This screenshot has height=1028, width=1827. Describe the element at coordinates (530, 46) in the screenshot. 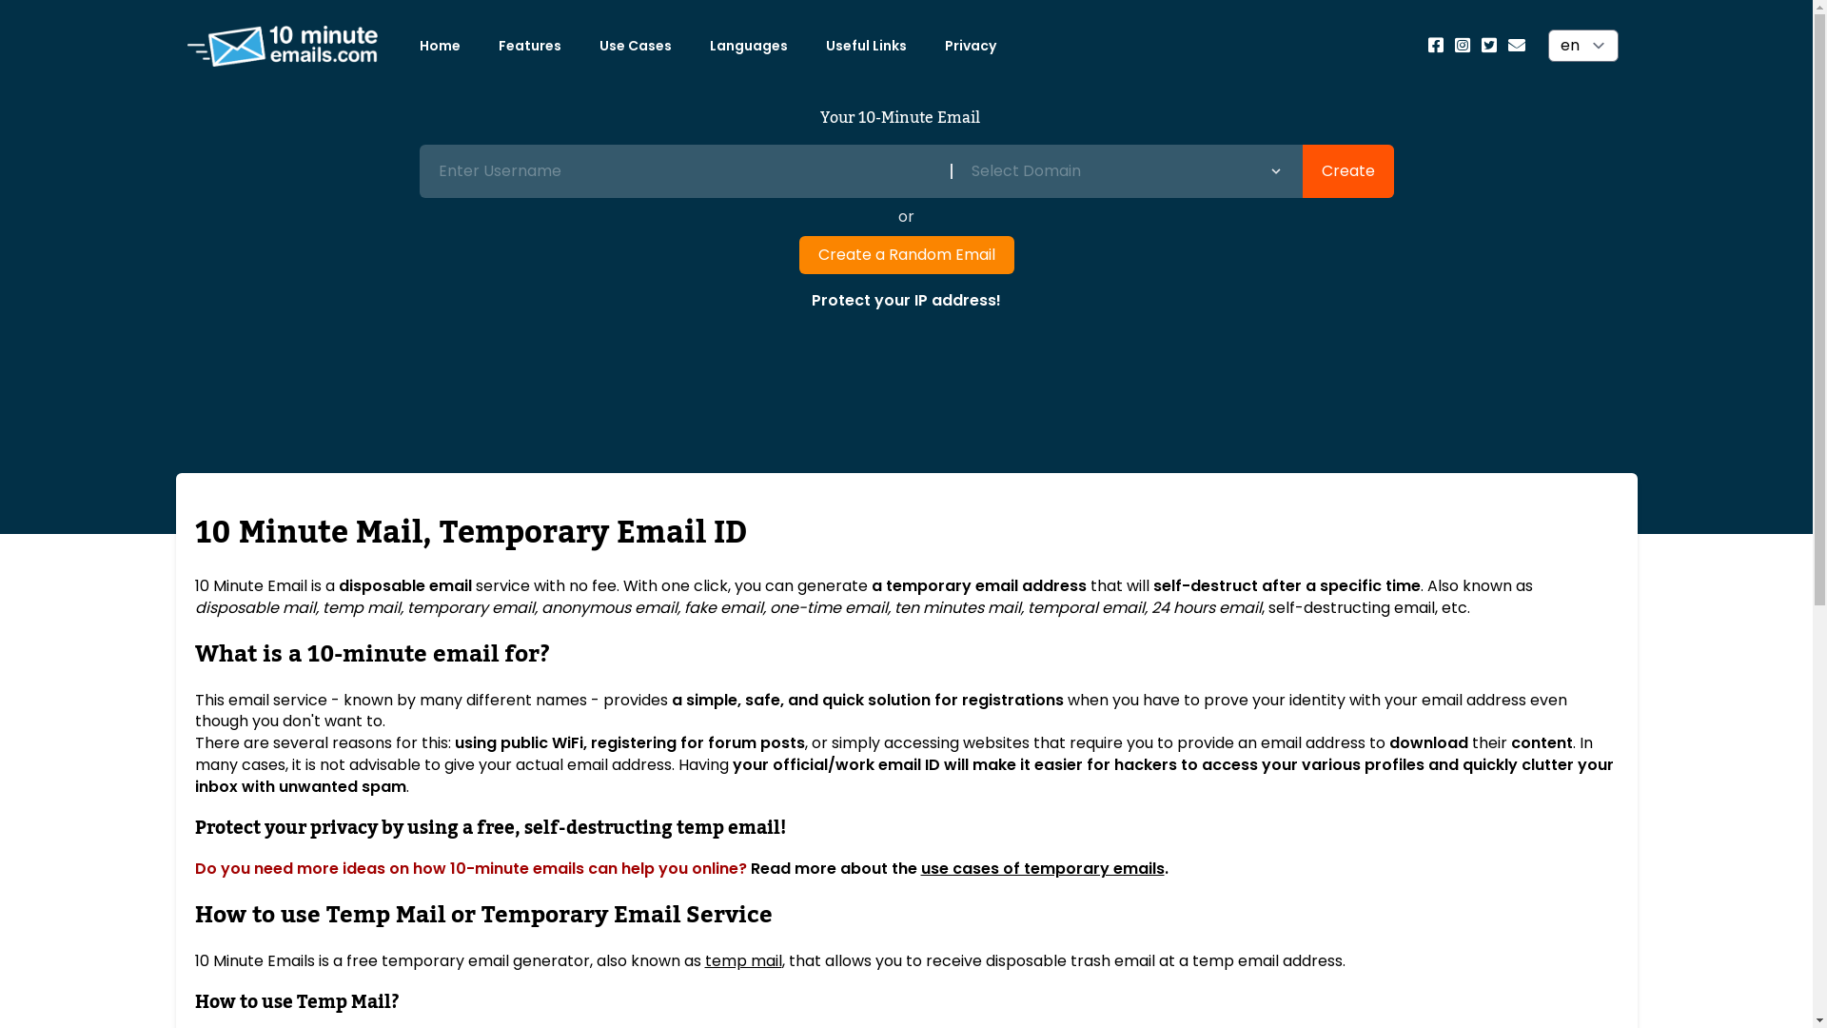

I see `Features` at that location.